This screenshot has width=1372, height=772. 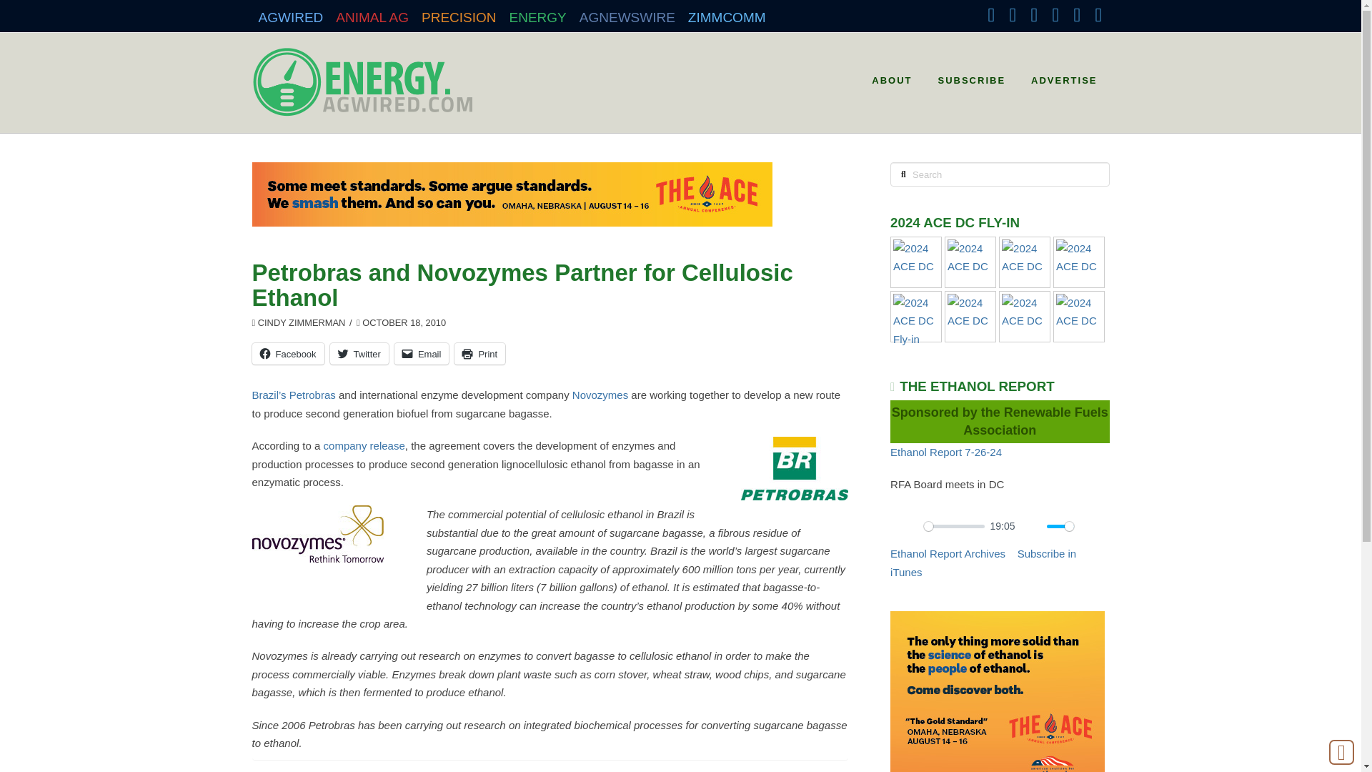 I want to click on AGWIRED, so click(x=290, y=13).